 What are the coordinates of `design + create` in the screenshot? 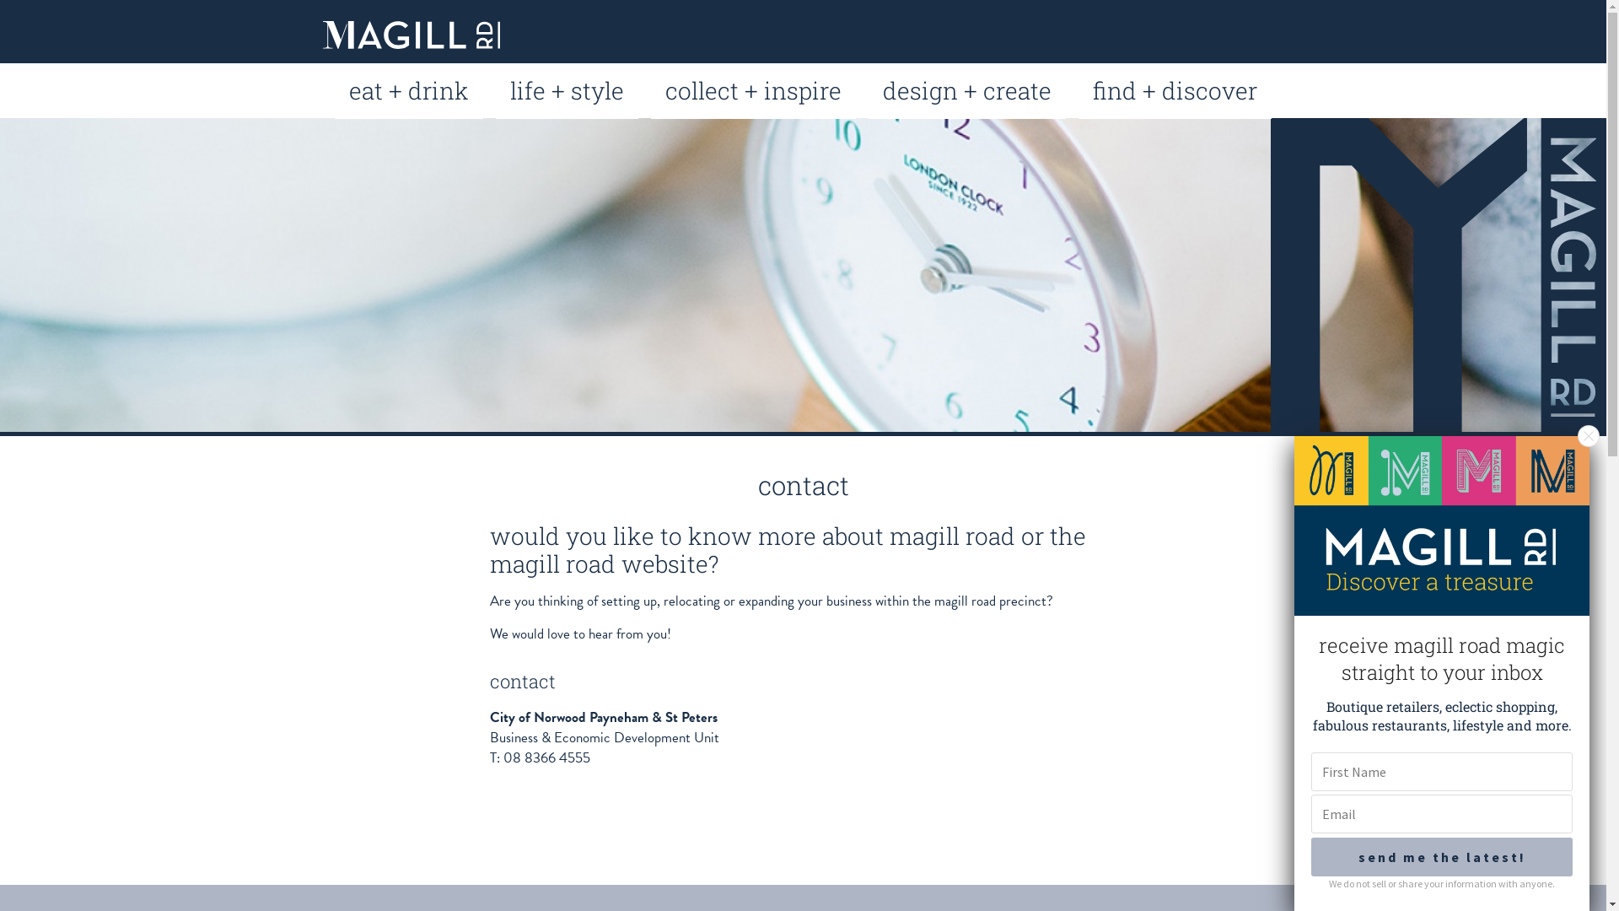 It's located at (967, 91).